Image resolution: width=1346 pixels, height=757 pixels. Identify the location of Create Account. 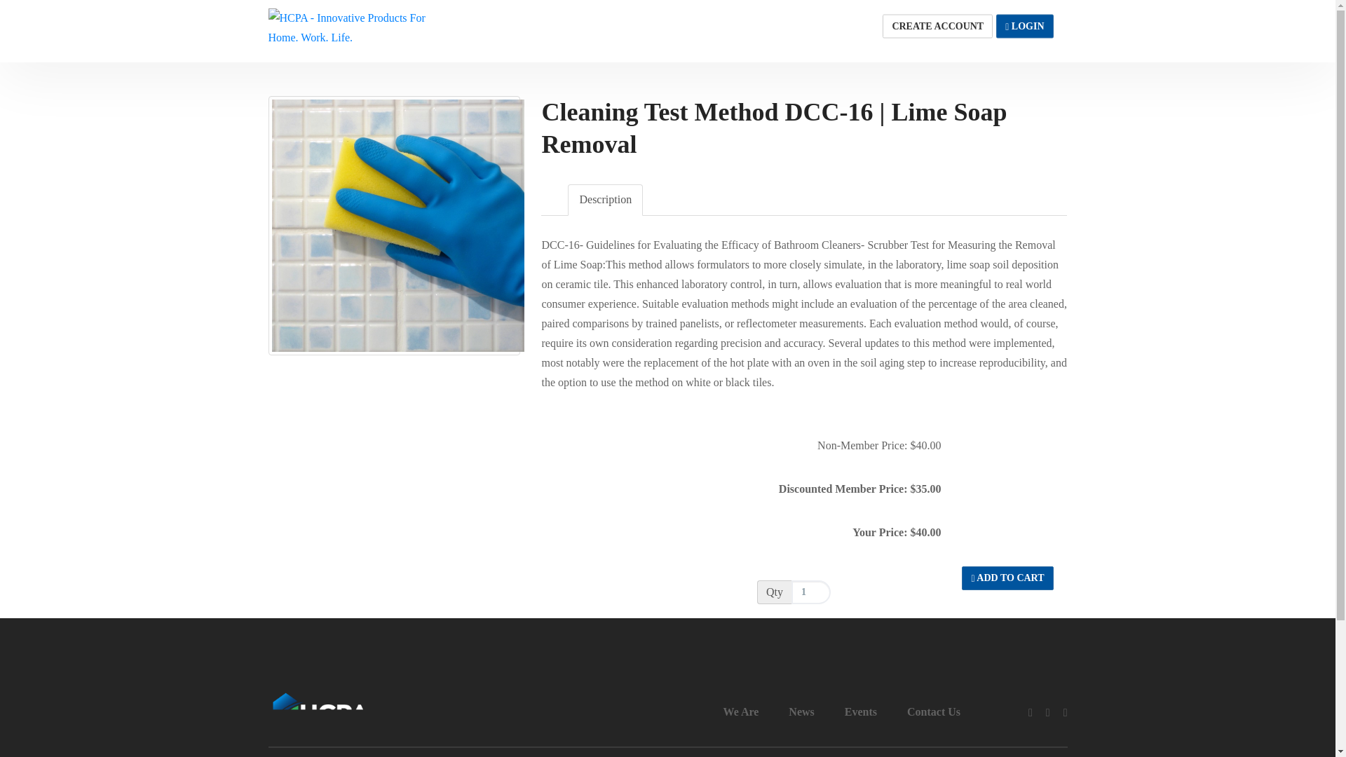
(667, 31).